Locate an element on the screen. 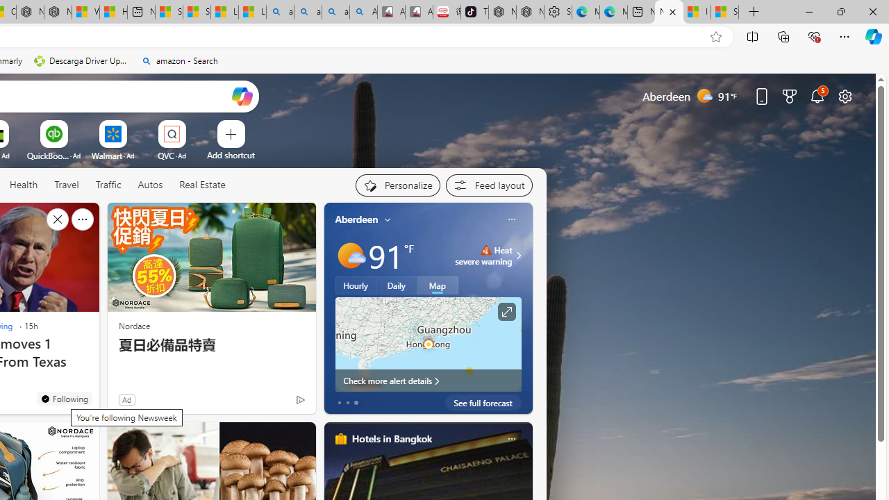  Add a site is located at coordinates (231, 155).